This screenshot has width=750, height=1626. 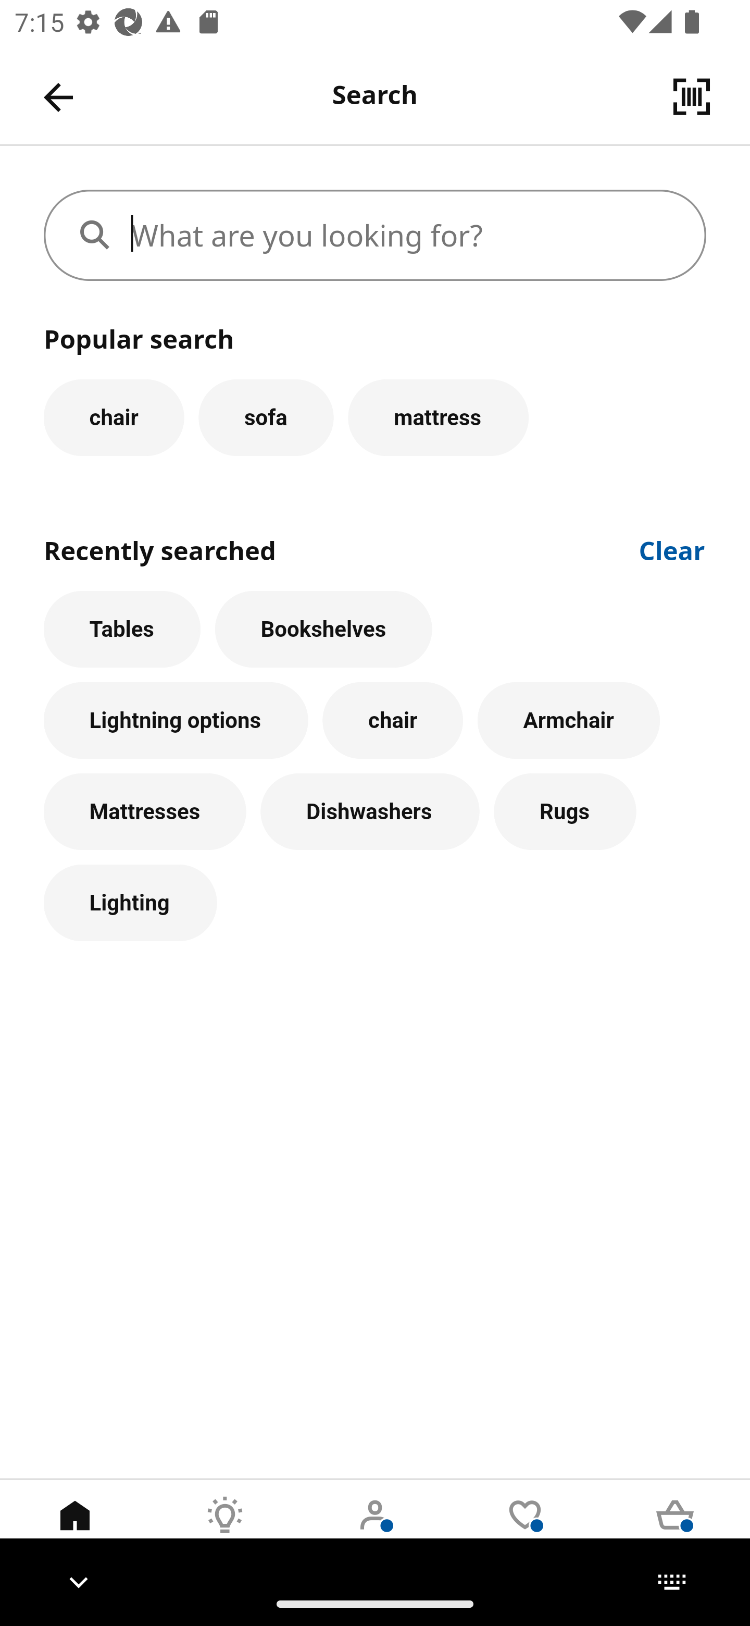 What do you see at coordinates (525, 1531) in the screenshot?
I see `Wishlist
Tab 4 of 5` at bounding box center [525, 1531].